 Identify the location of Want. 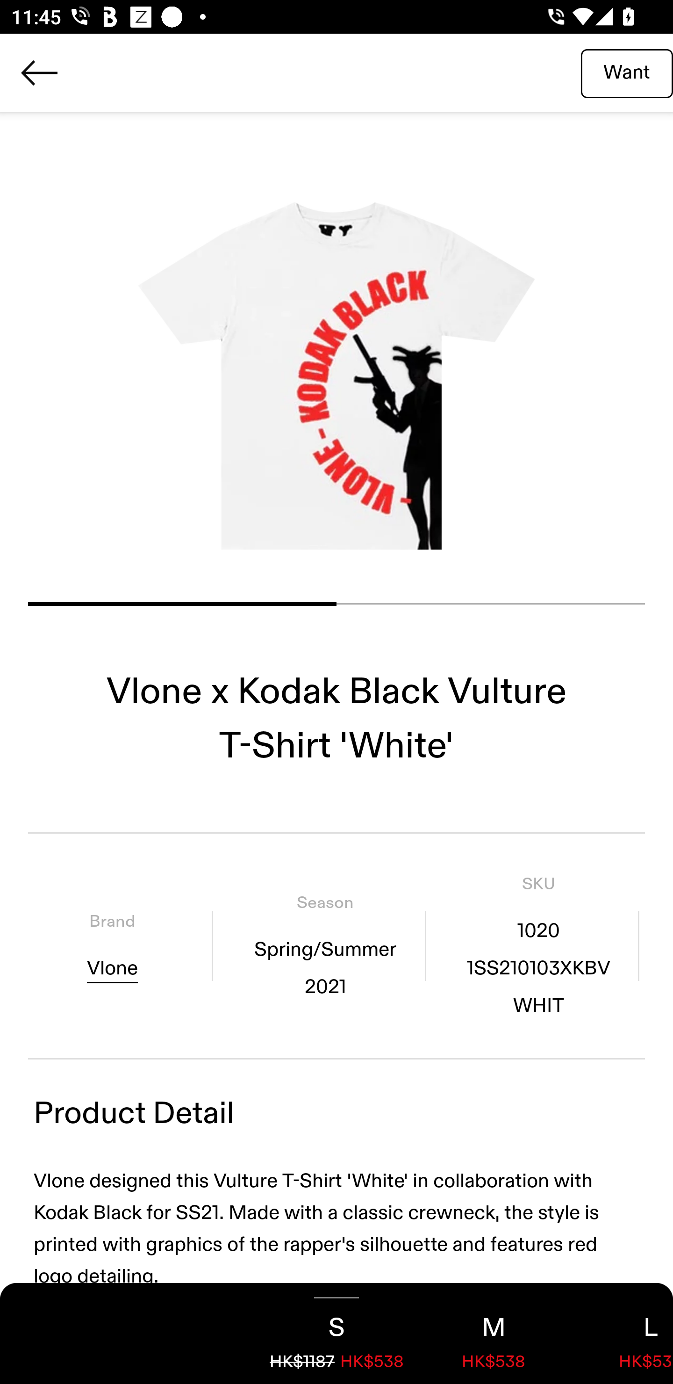
(627, 72).